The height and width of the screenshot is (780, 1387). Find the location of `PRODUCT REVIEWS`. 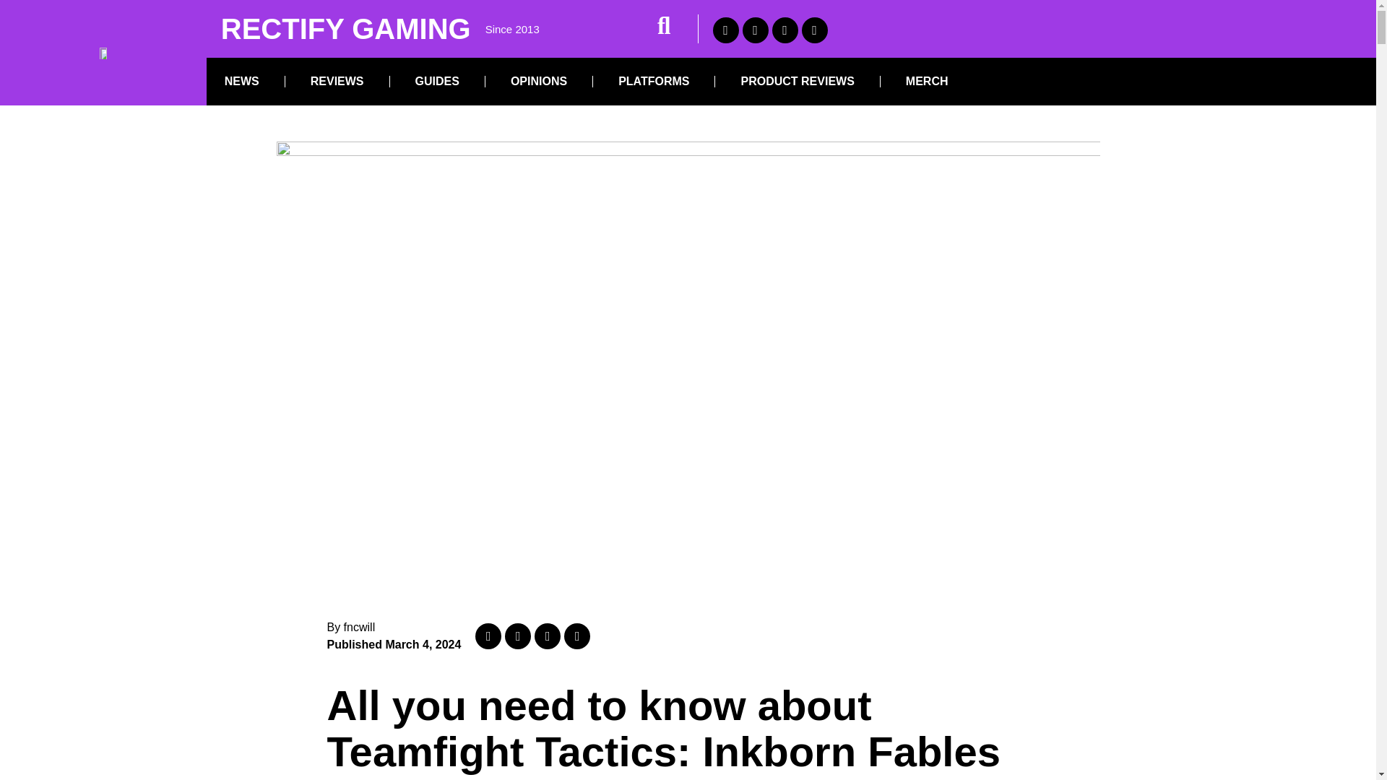

PRODUCT REVIEWS is located at coordinates (796, 81).